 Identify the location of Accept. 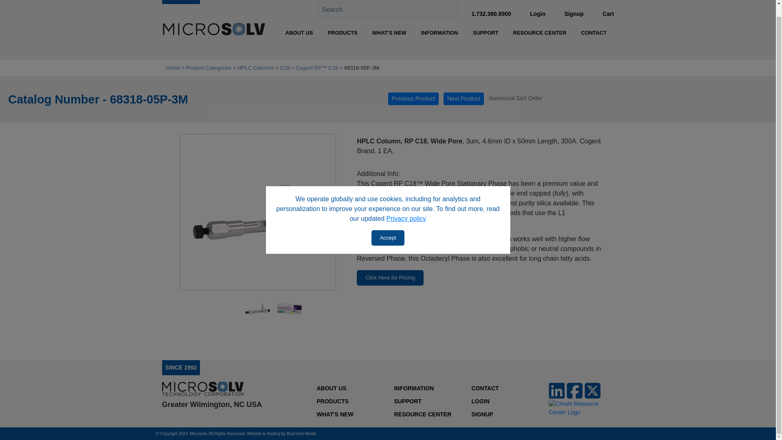
(388, 227).